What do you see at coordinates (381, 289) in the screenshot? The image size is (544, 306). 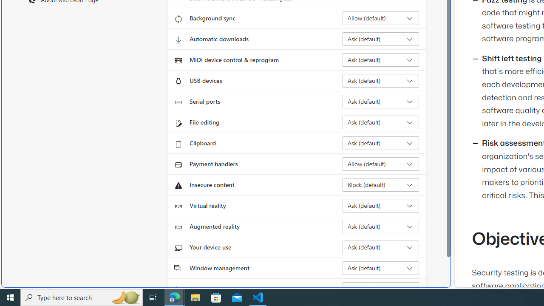 I see `Fonts Ask (default)` at bounding box center [381, 289].